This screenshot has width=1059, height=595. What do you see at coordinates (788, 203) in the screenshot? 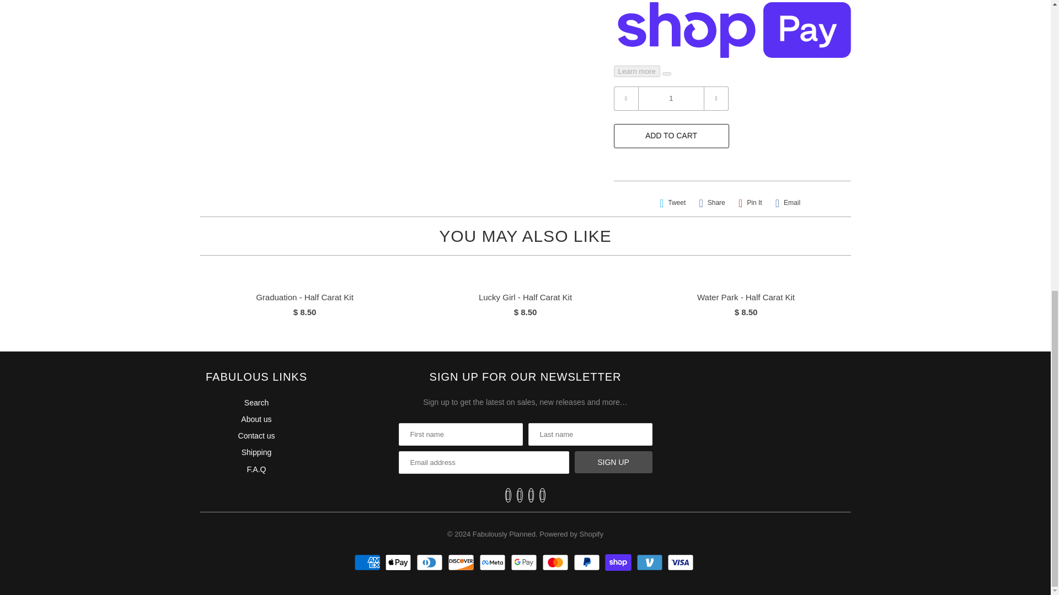
I see `Email this to a friend` at bounding box center [788, 203].